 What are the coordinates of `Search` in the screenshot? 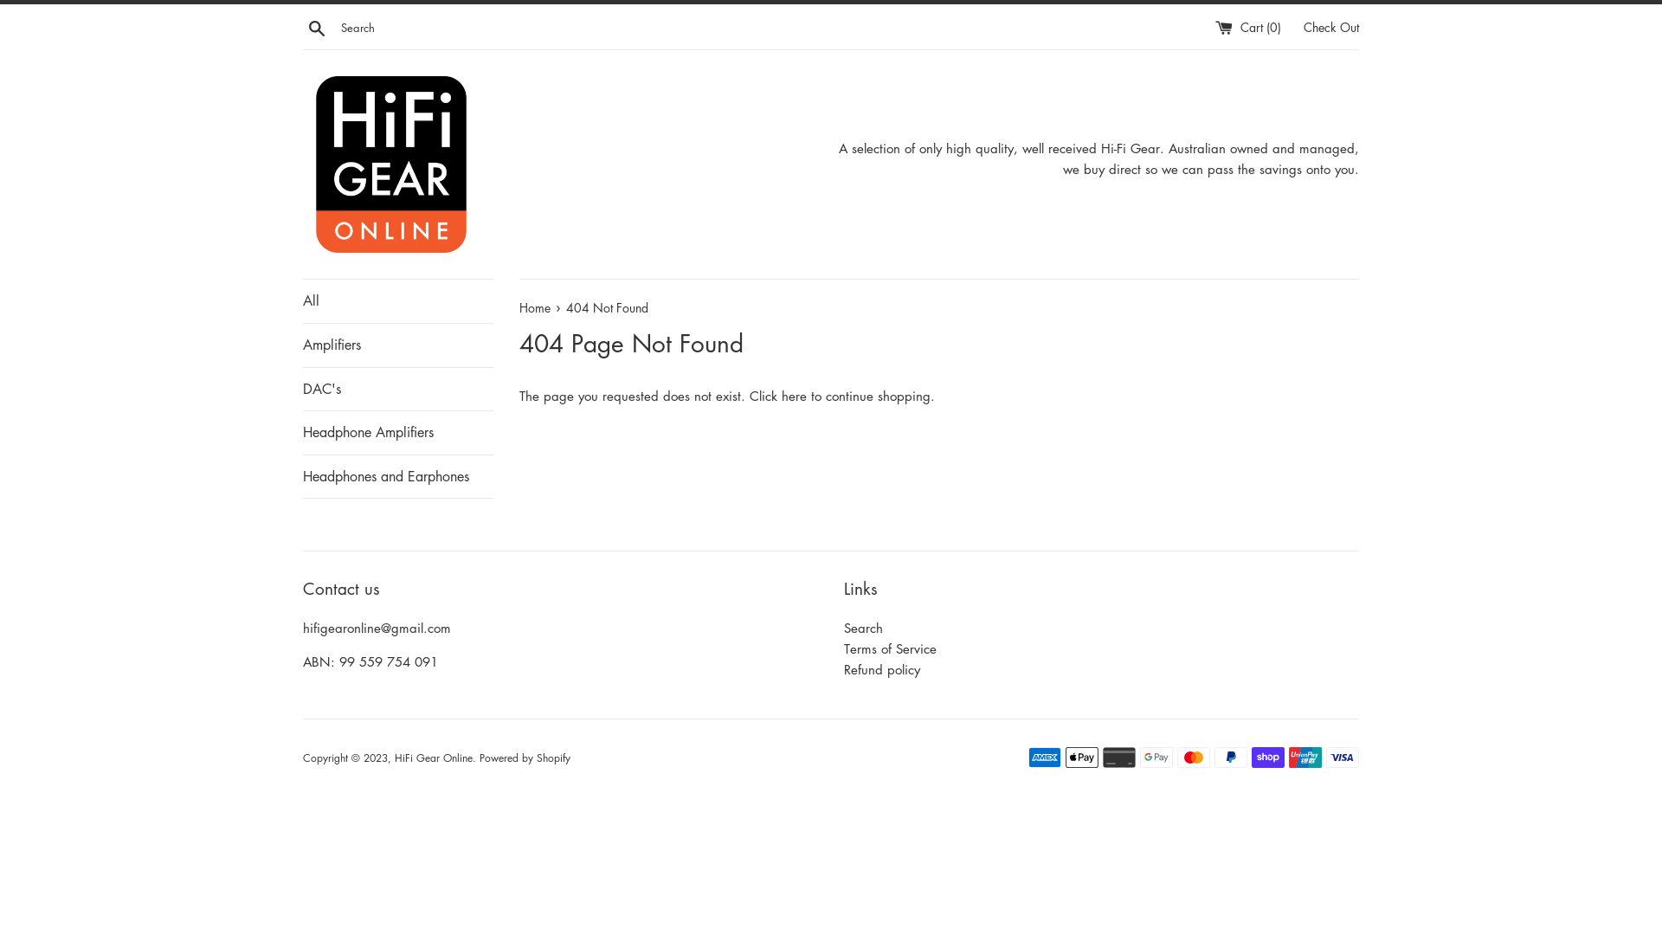 It's located at (864, 628).